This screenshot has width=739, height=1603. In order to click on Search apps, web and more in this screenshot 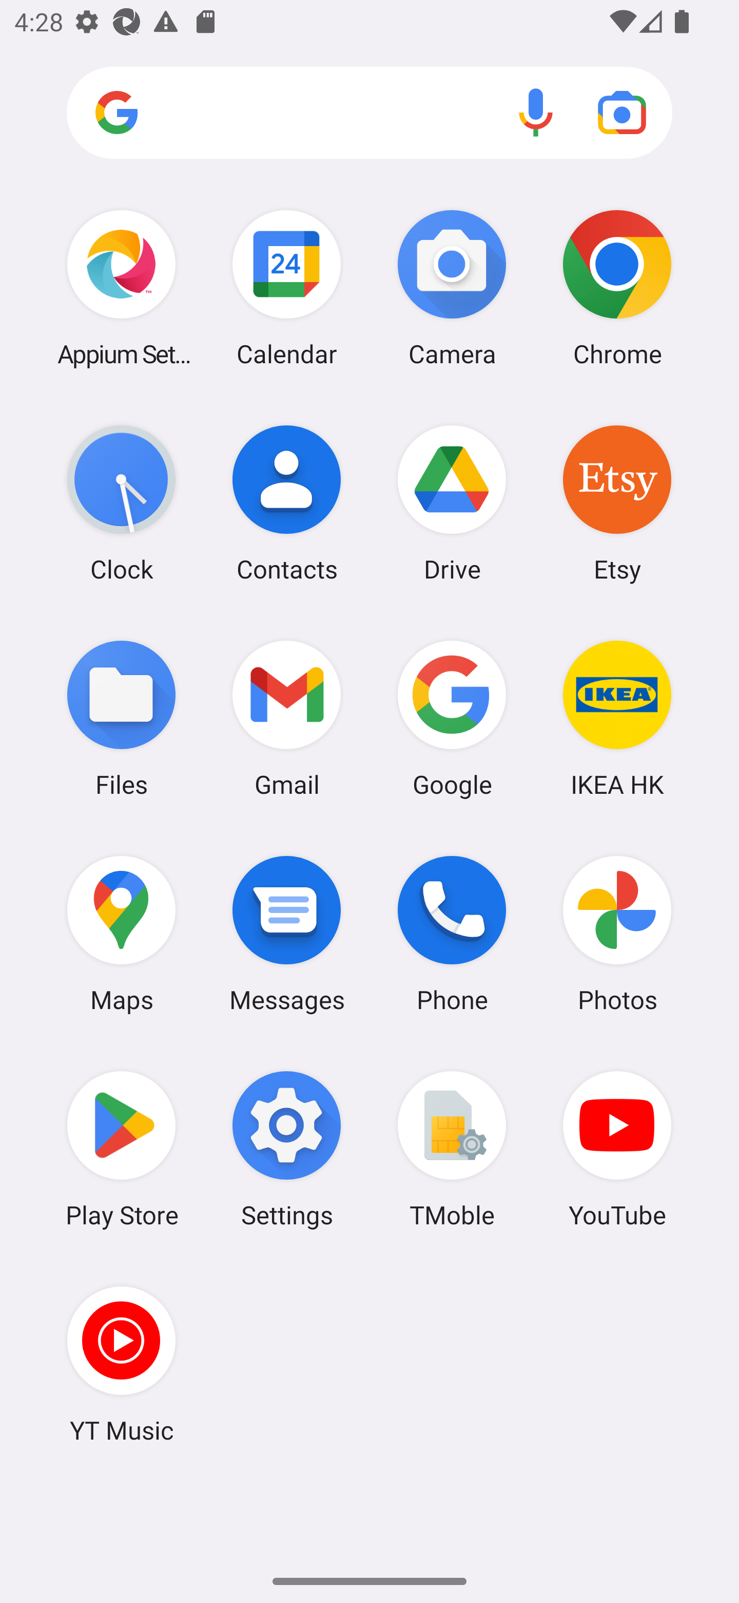, I will do `click(369, 113)`.